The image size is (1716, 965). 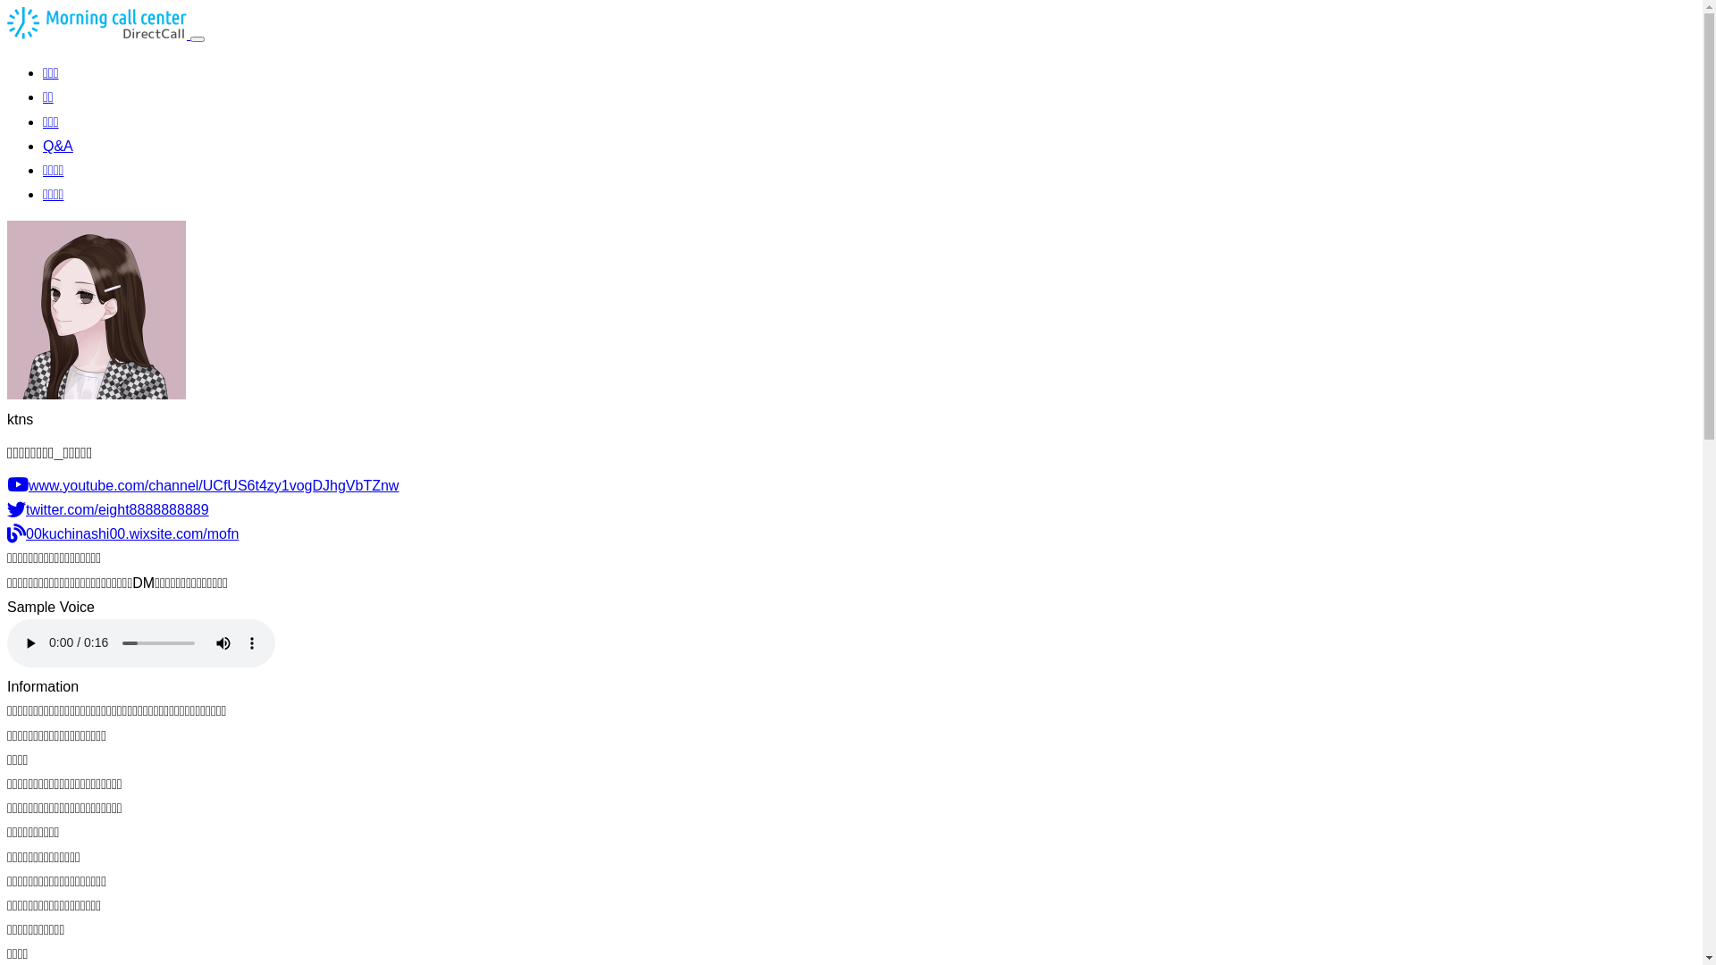 I want to click on Q&A, so click(x=58, y=147).